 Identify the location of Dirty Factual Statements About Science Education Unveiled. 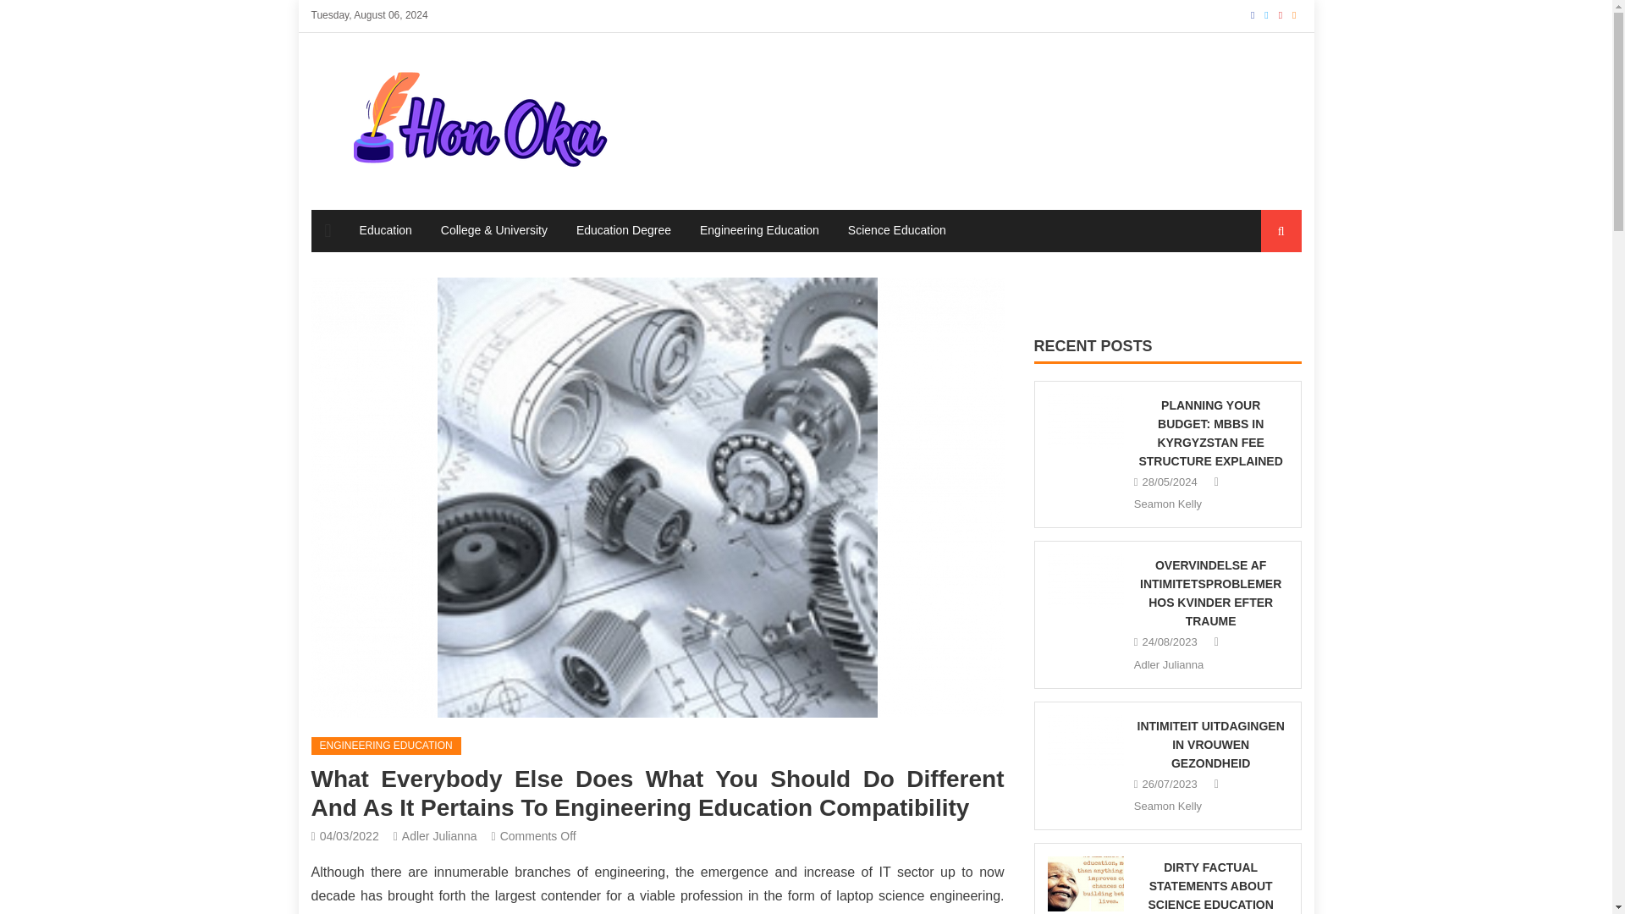
(1086, 884).